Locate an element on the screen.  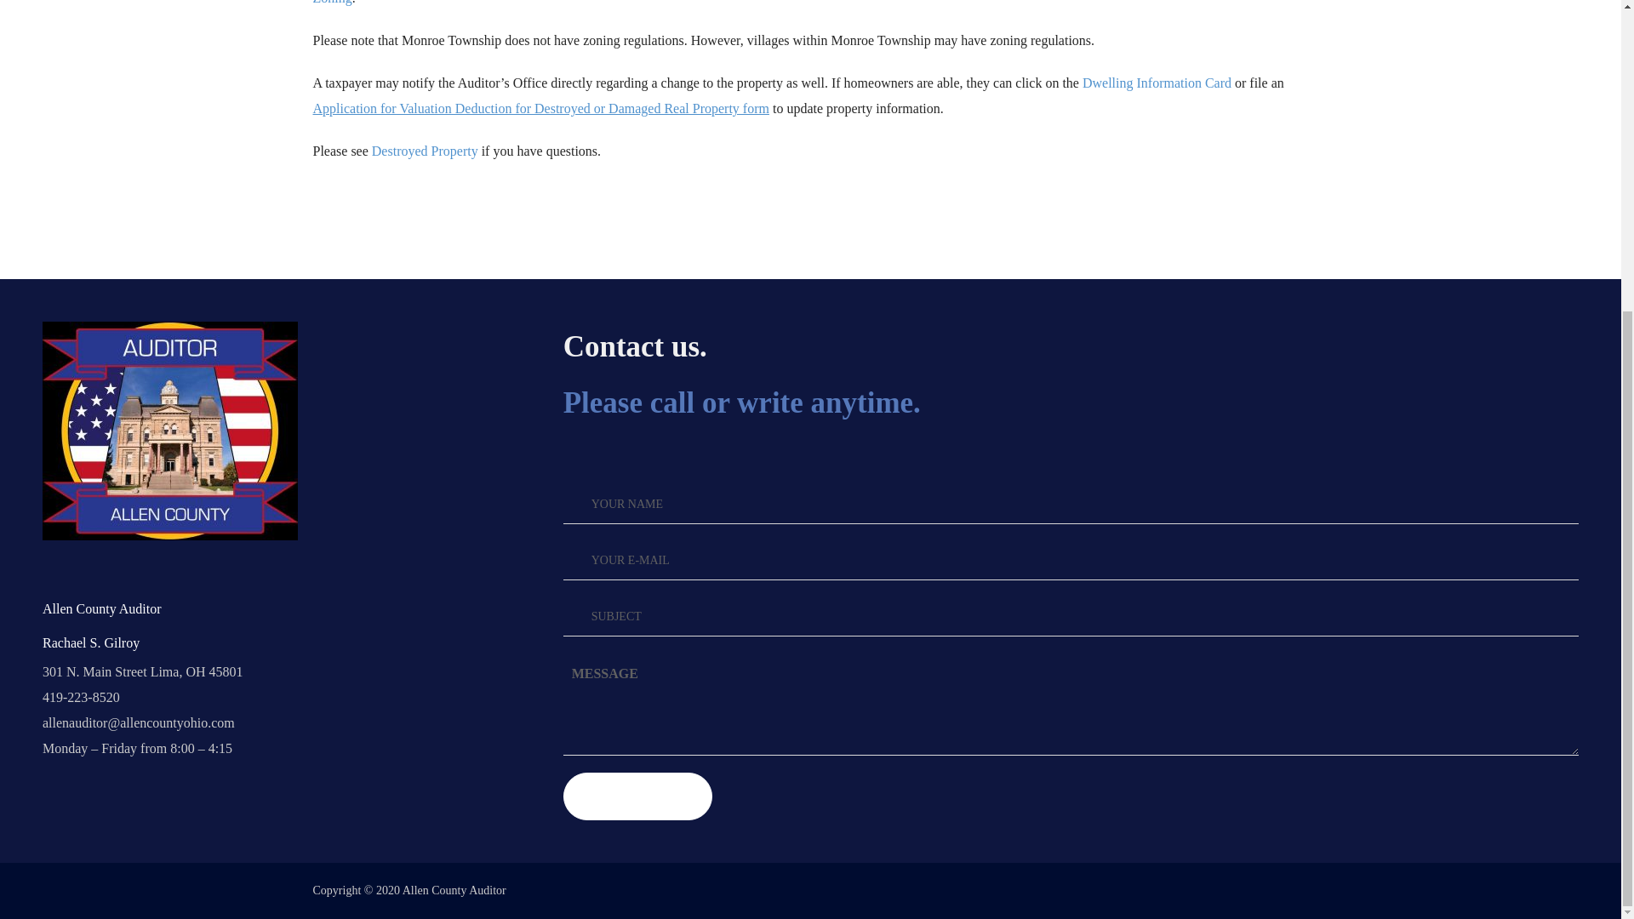
SEND A MESSAGE is located at coordinates (638, 796).